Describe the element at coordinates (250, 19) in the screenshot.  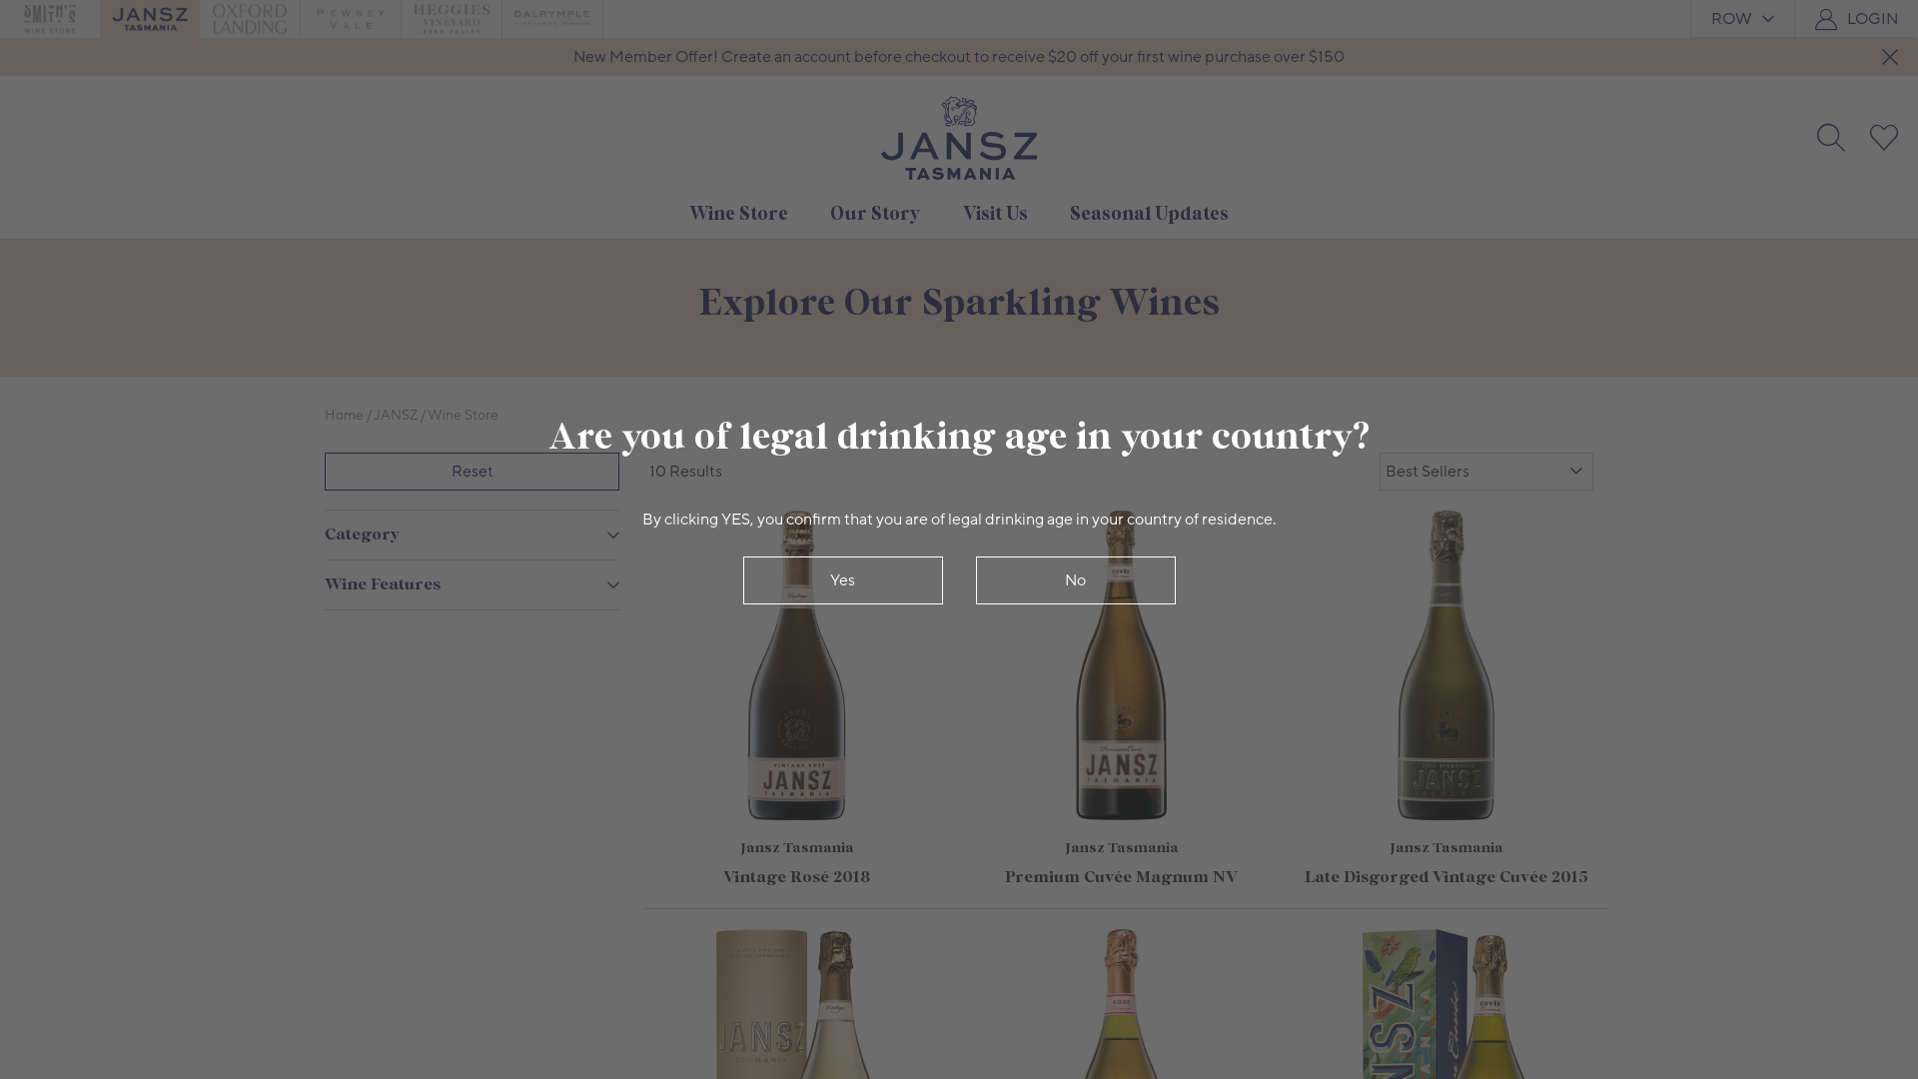
I see `Oxford Landing` at that location.